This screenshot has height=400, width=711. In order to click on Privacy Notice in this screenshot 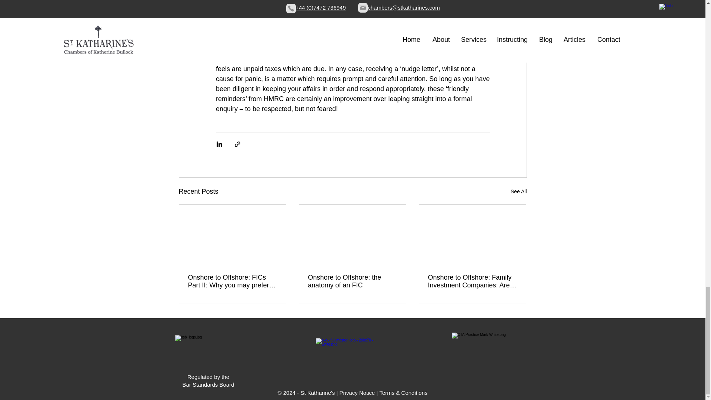, I will do `click(357, 393)`.